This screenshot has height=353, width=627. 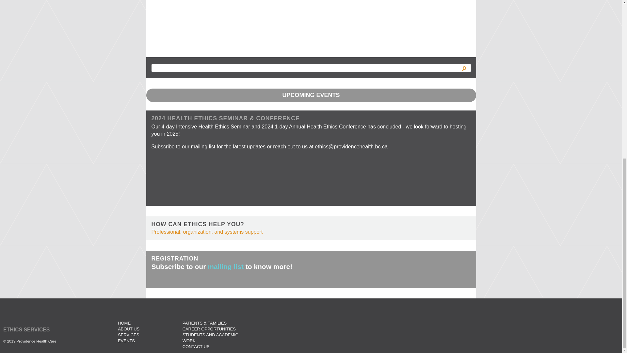 I want to click on Enter the terms you wish to search for., so click(x=311, y=68).